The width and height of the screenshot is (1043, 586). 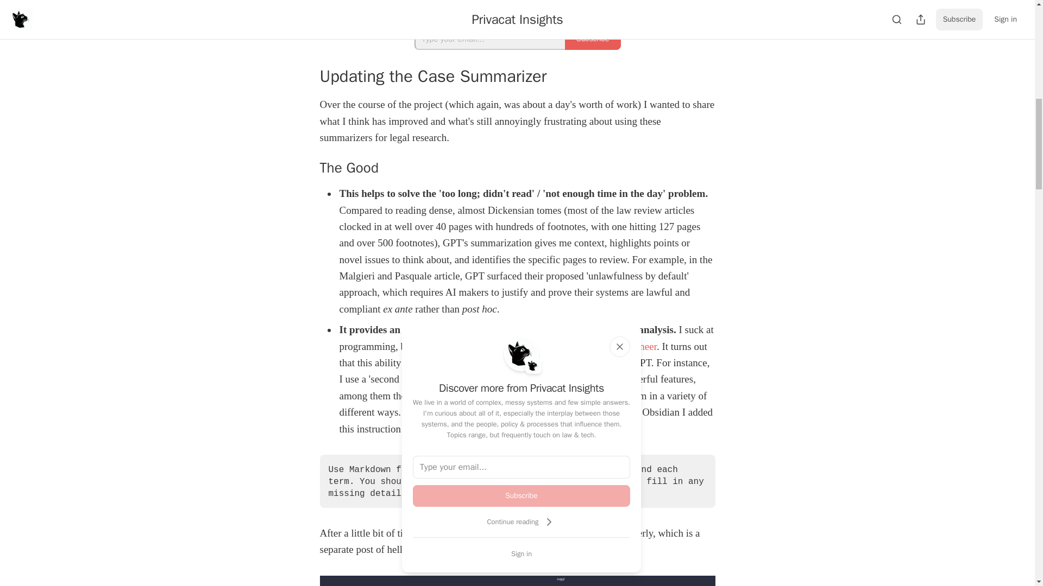 I want to click on Subscribe, so click(x=593, y=39).